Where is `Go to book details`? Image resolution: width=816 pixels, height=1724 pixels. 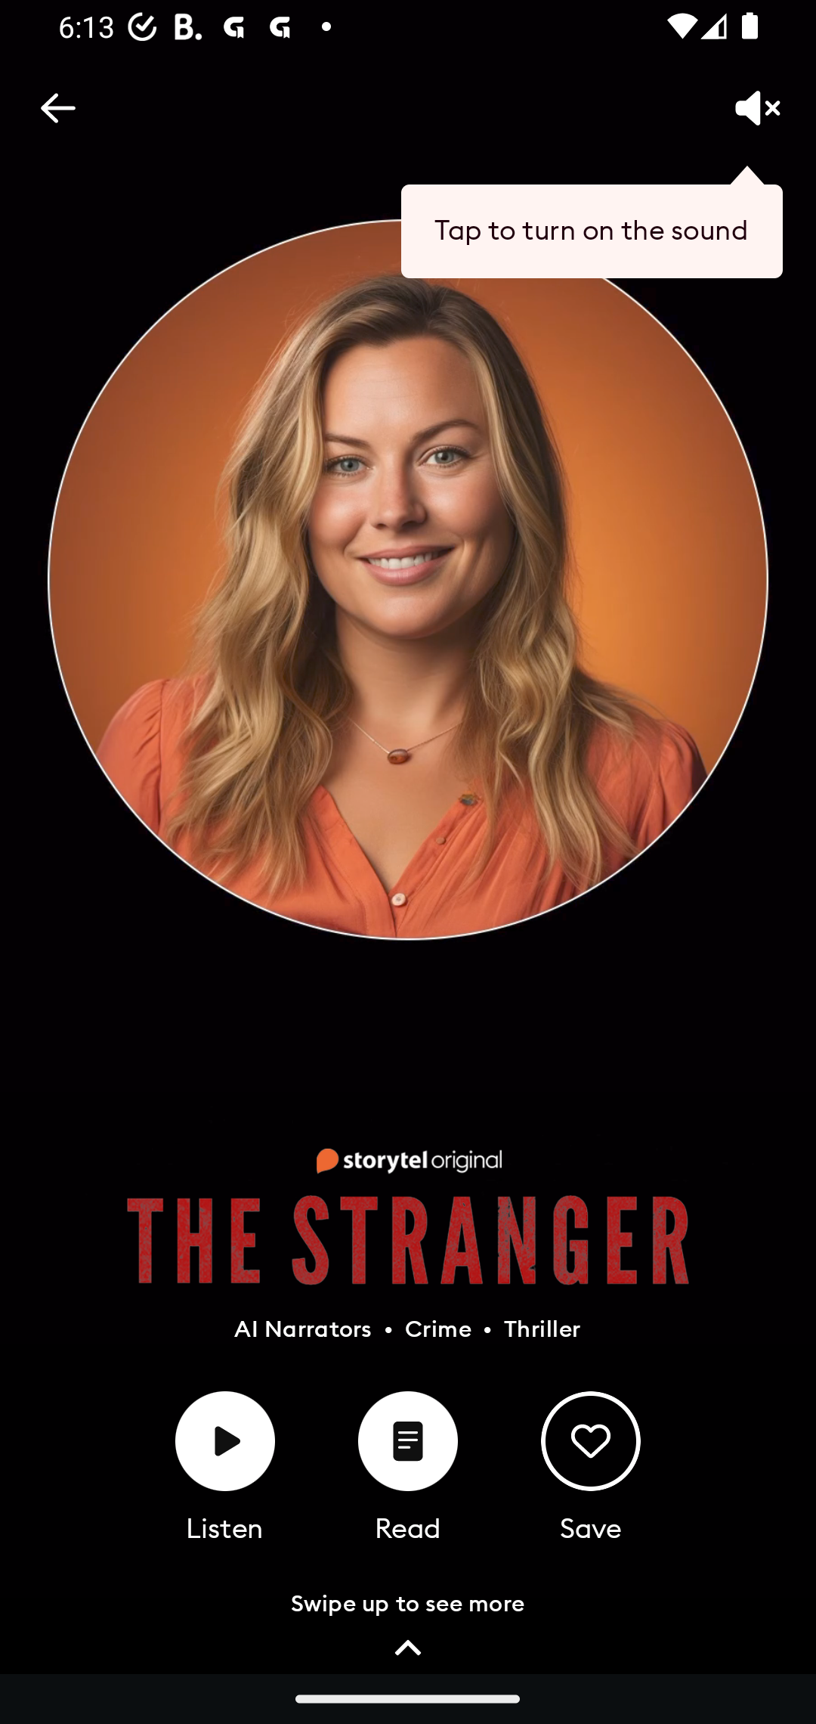 Go to book details is located at coordinates (408, 1650).